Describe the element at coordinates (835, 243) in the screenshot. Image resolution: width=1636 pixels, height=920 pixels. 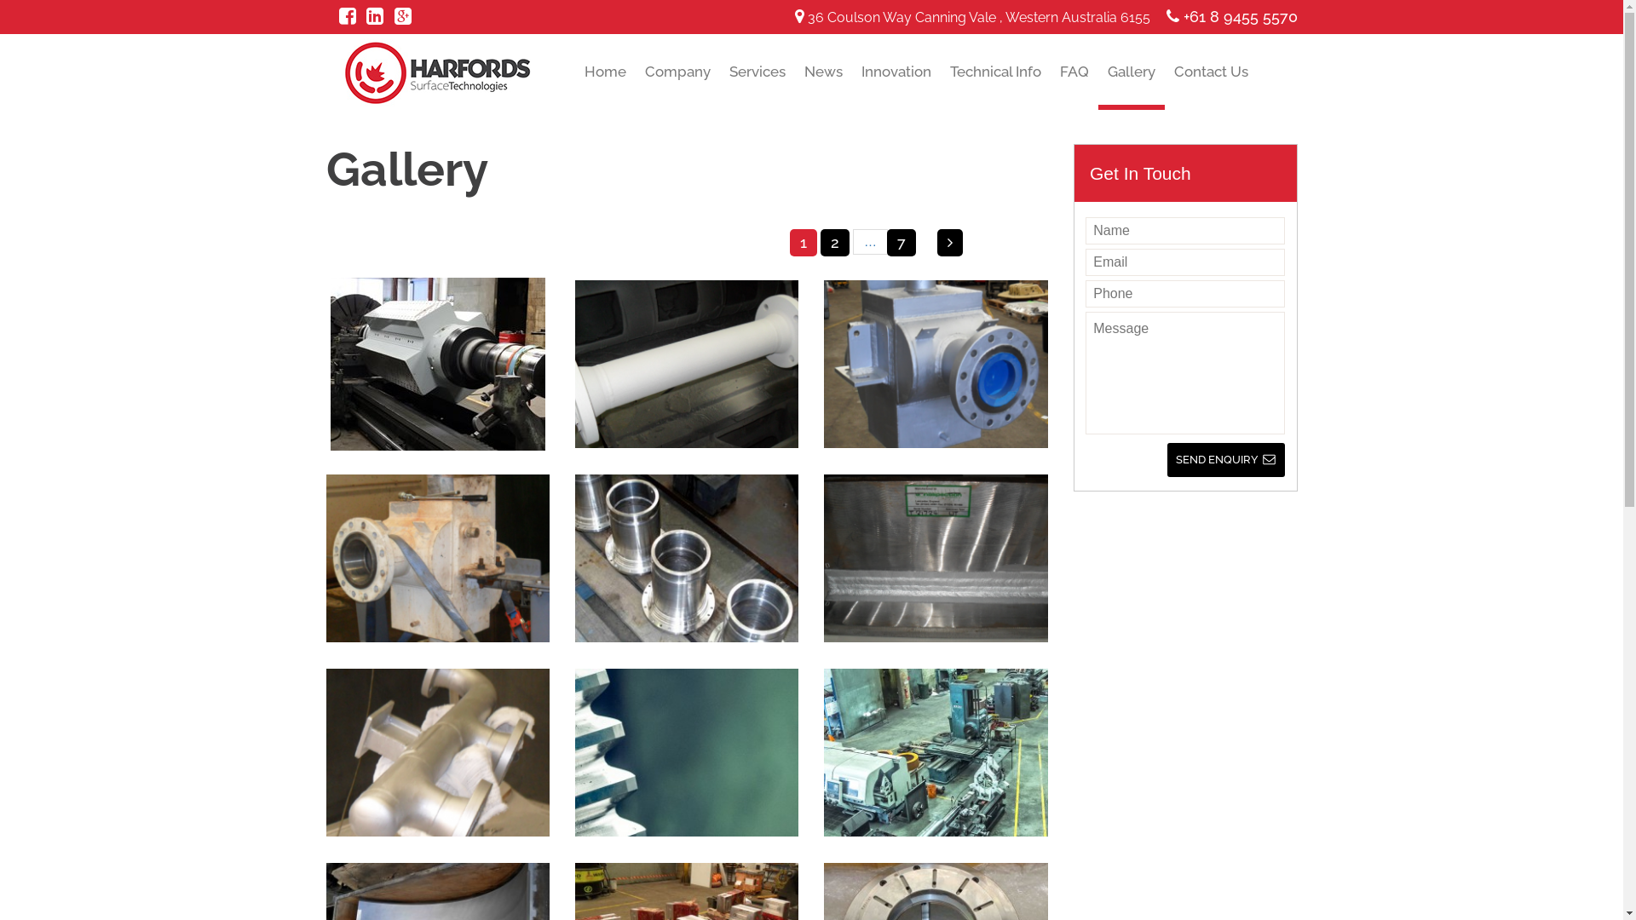
I see `2` at that location.